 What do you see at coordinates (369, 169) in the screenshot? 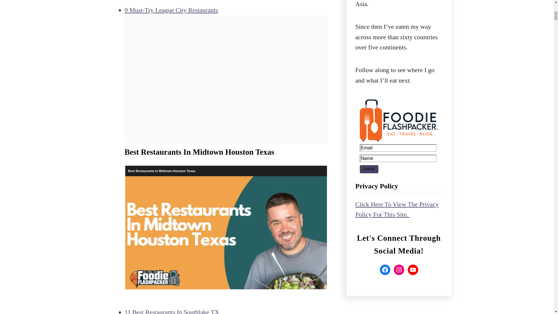
I see `Submit` at bounding box center [369, 169].